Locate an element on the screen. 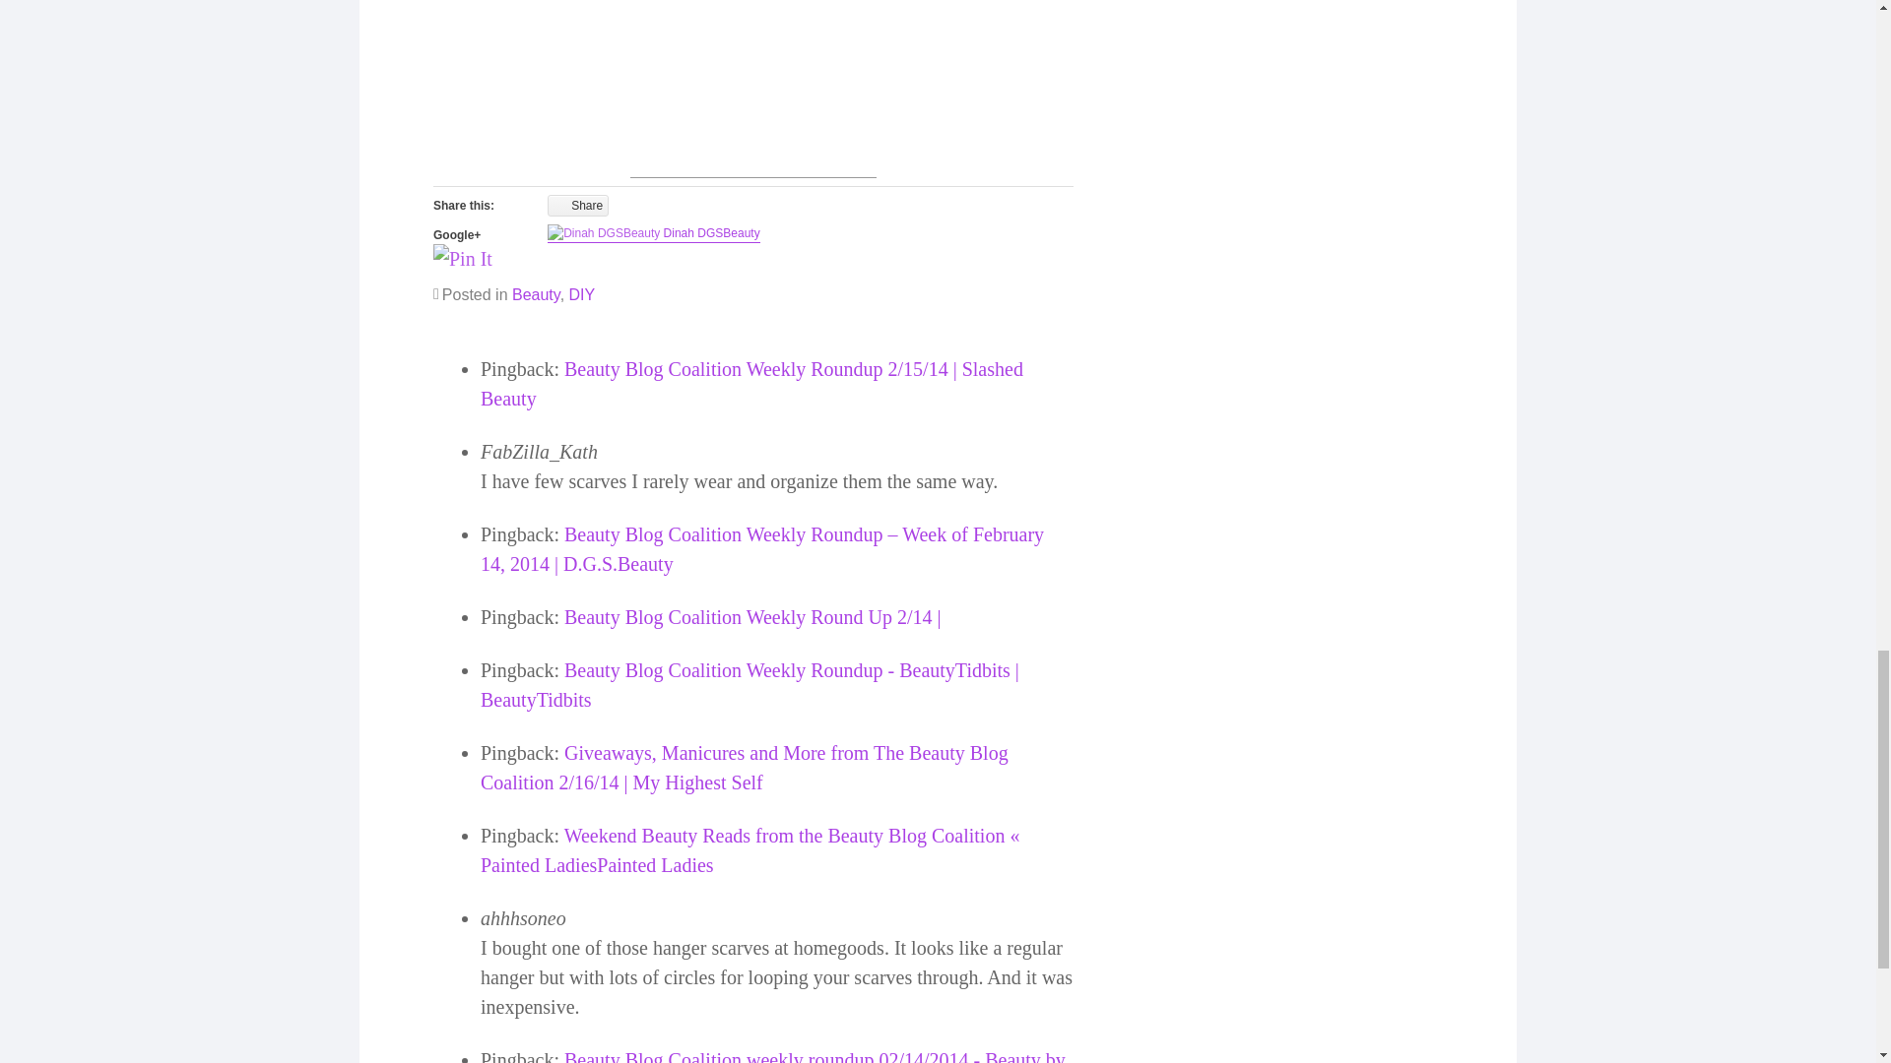 The image size is (1891, 1063). DIY is located at coordinates (581, 293).